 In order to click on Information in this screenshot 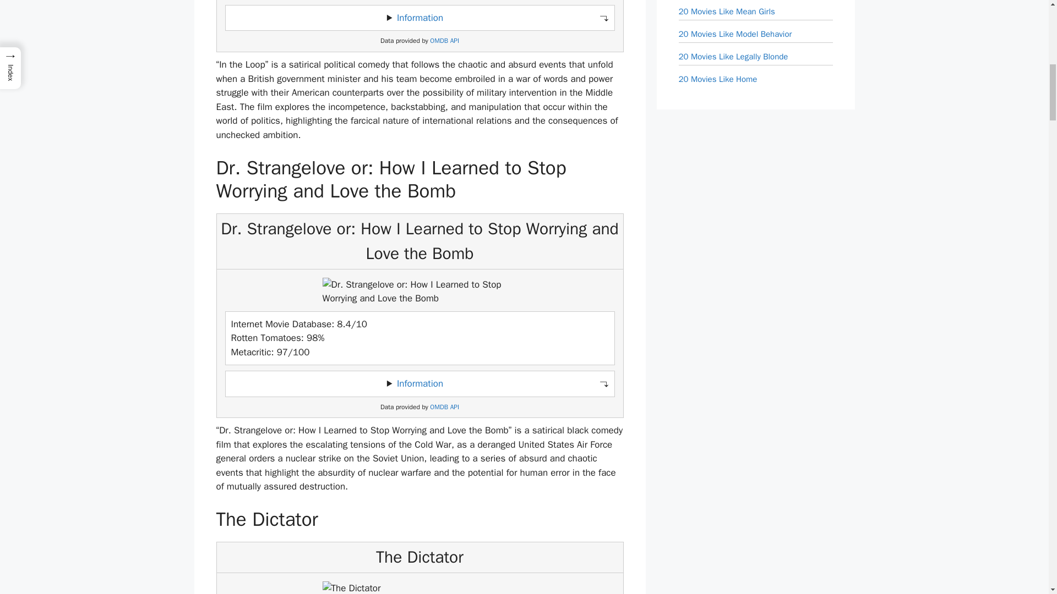, I will do `click(419, 383)`.